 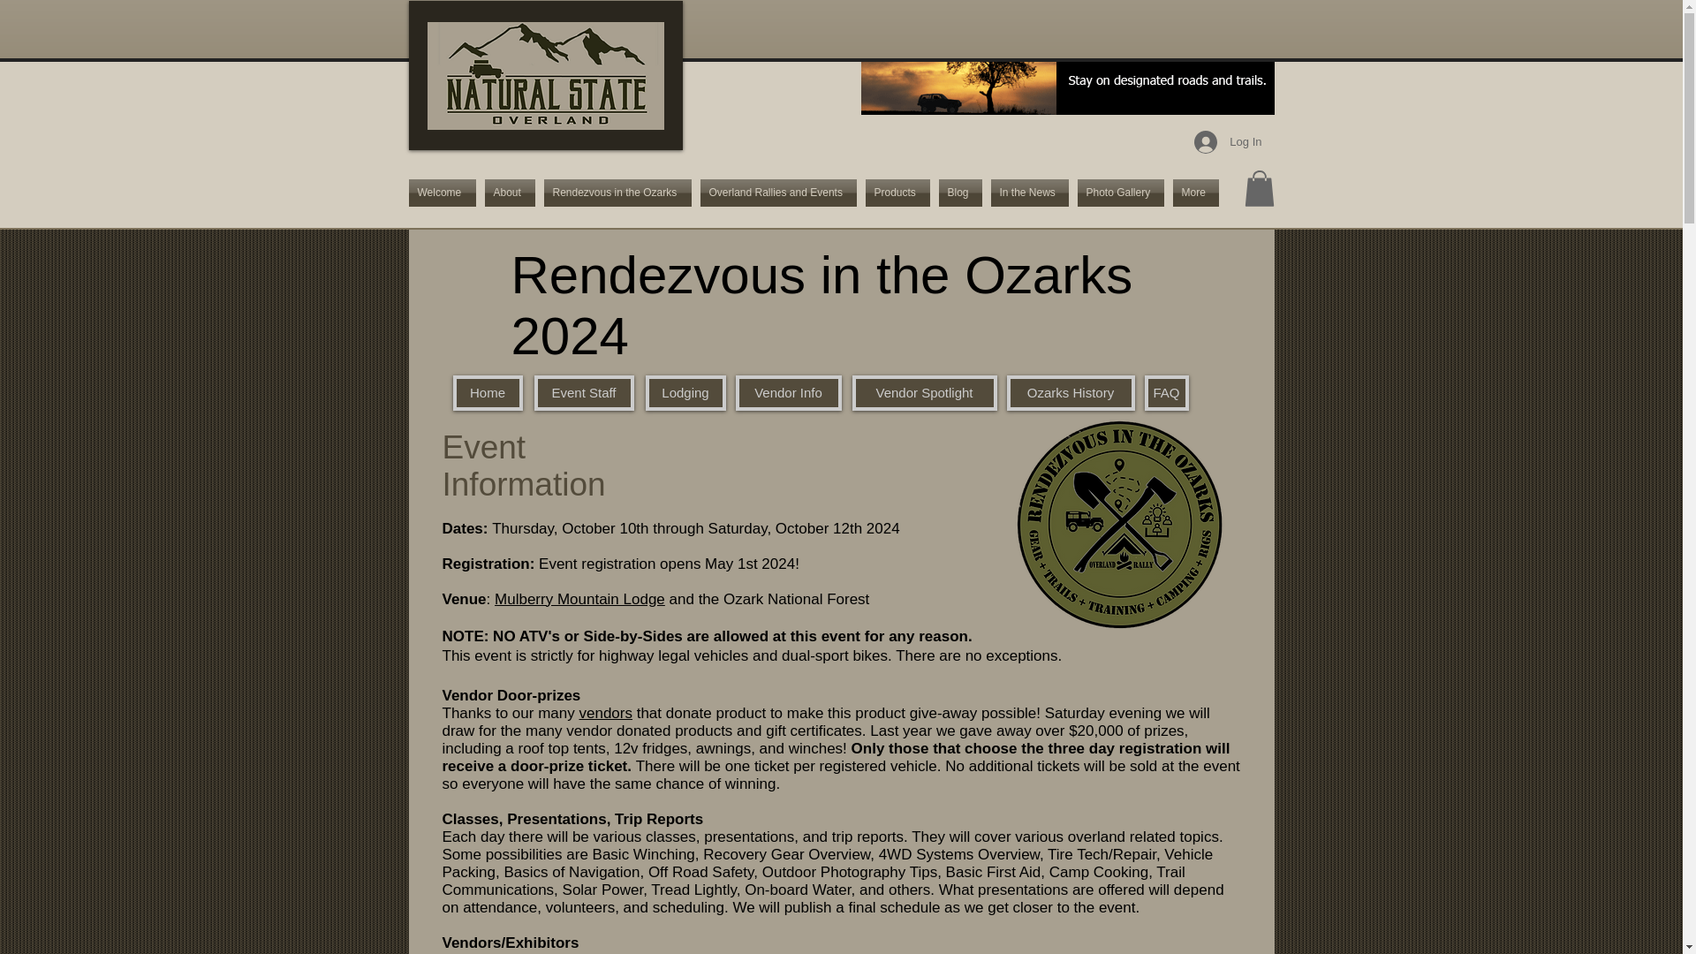 I want to click on Photo Gallery, so click(x=1120, y=193).